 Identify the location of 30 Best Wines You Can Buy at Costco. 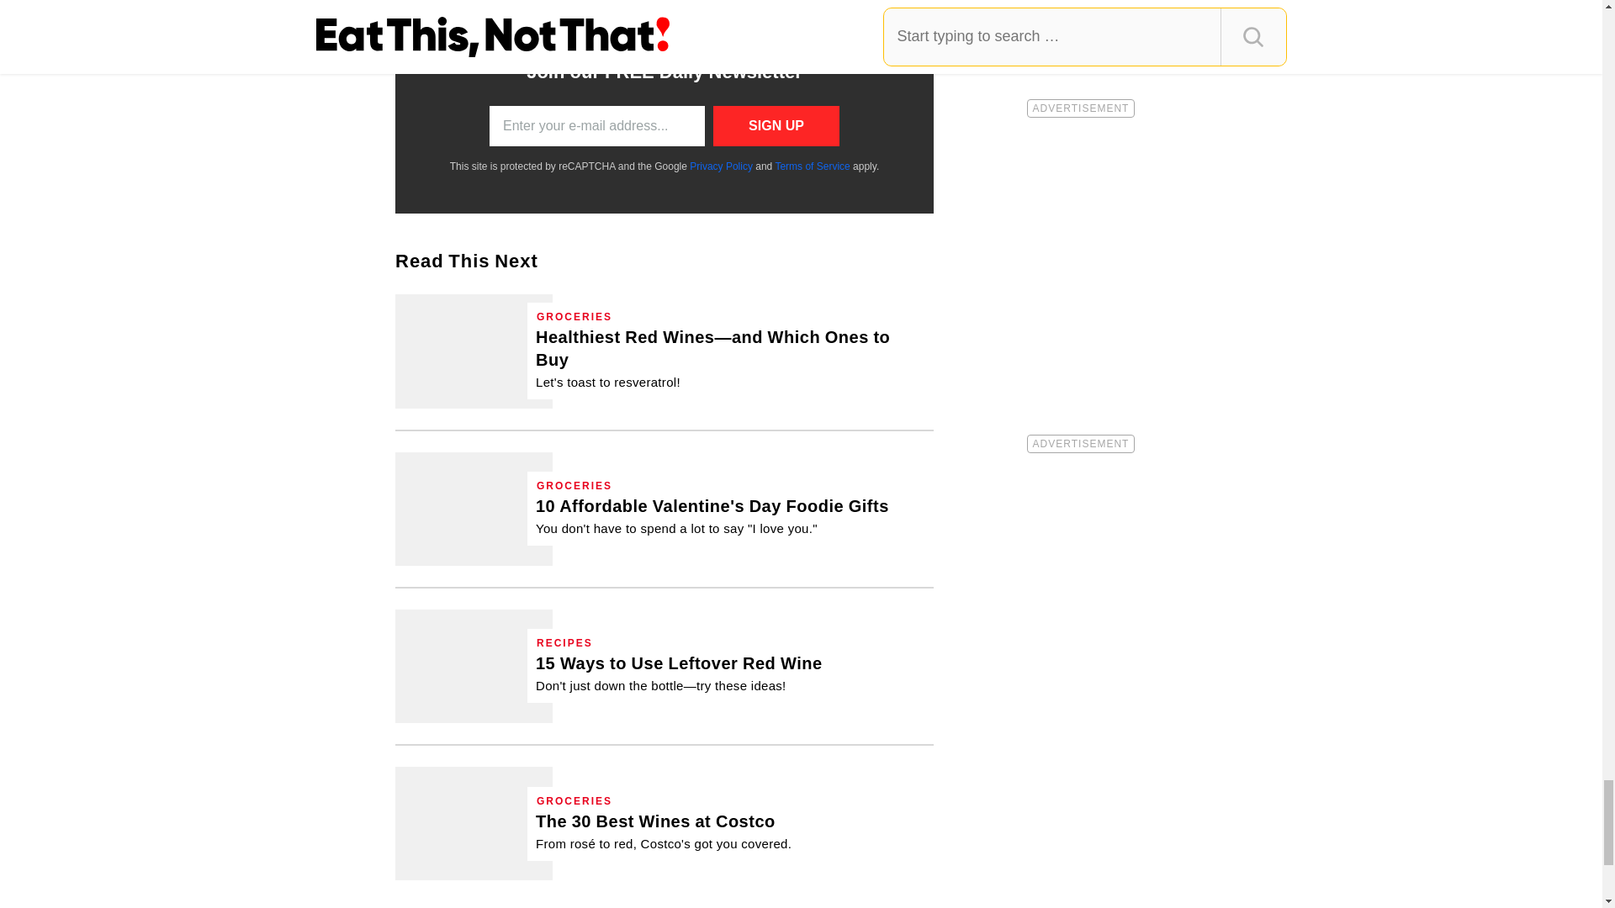
(663, 831).